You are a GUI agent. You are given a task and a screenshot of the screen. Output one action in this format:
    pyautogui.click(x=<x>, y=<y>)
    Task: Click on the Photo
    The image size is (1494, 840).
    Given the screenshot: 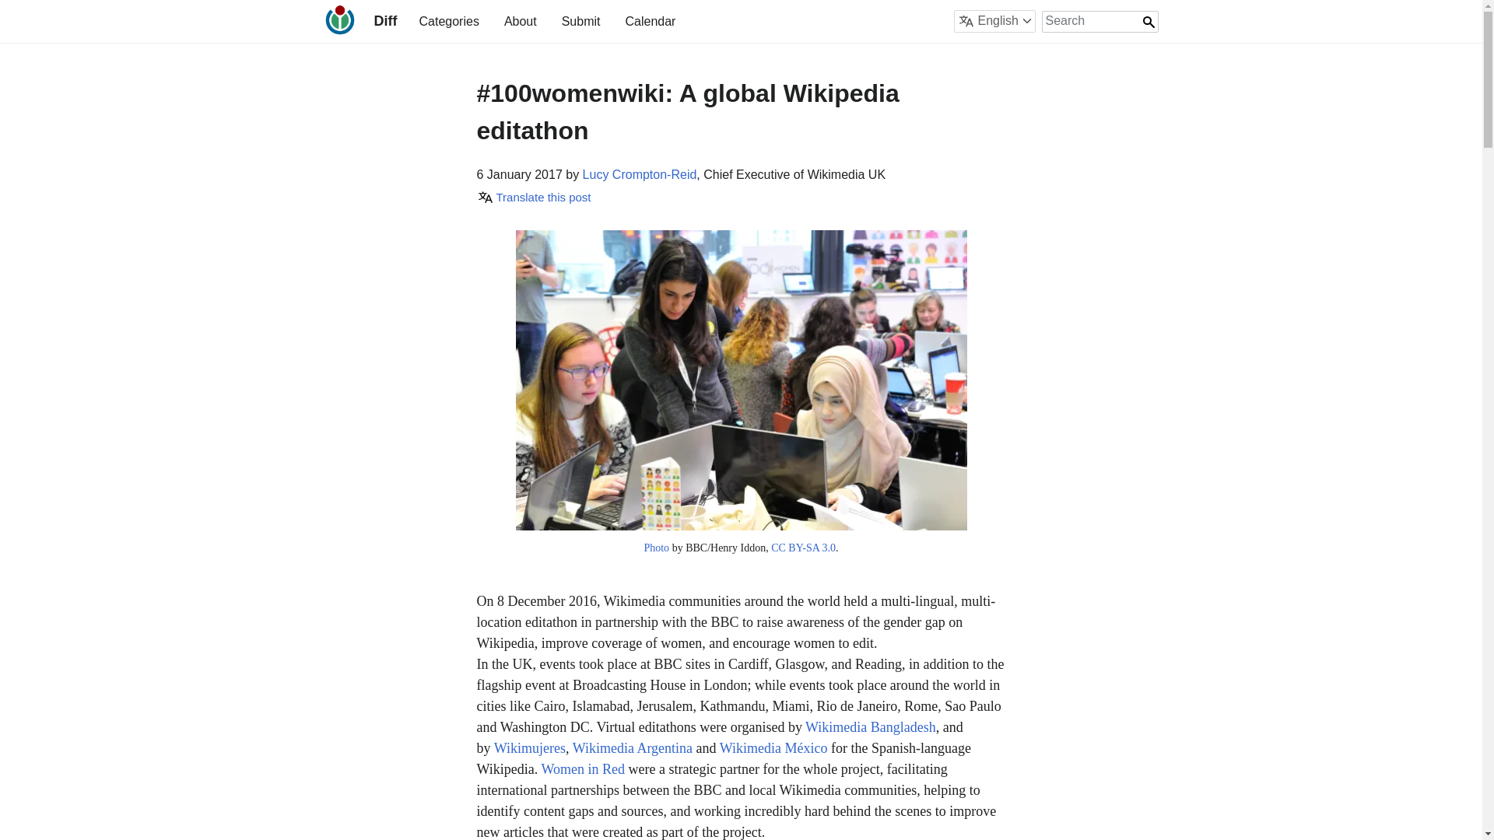 What is the action you would take?
    pyautogui.click(x=657, y=548)
    